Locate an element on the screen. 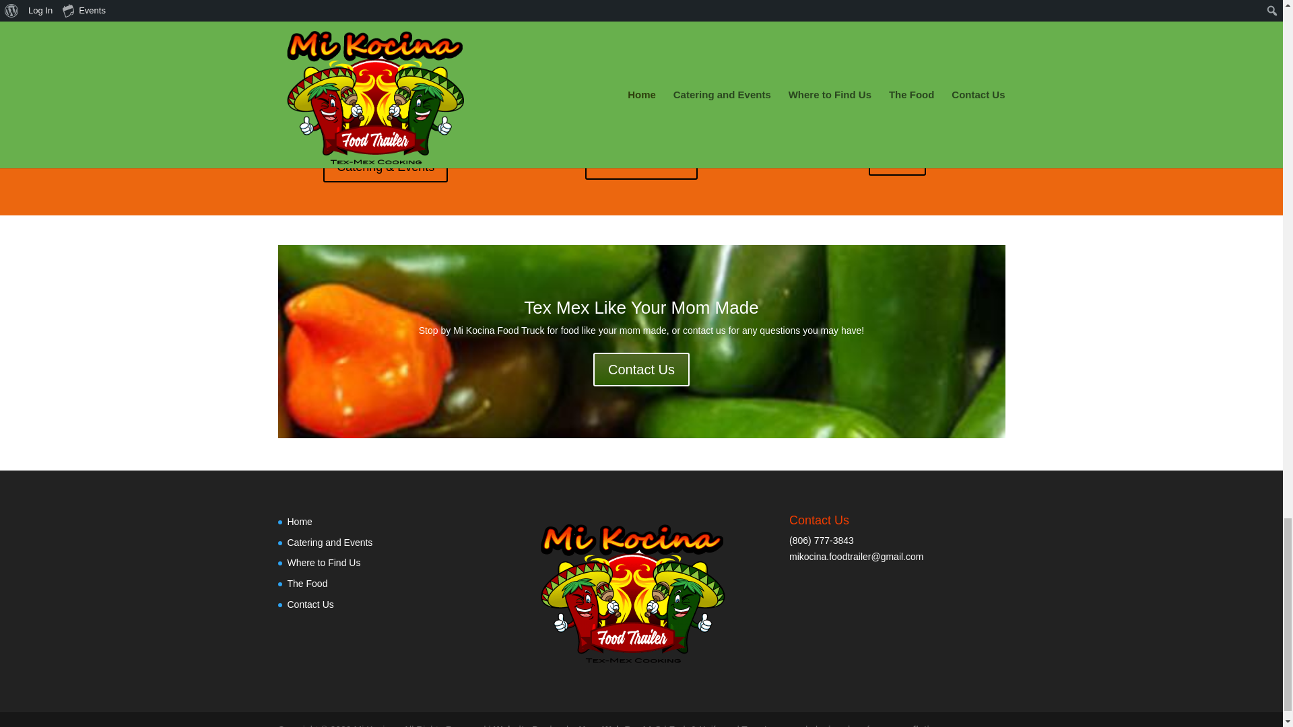  Home is located at coordinates (299, 521).